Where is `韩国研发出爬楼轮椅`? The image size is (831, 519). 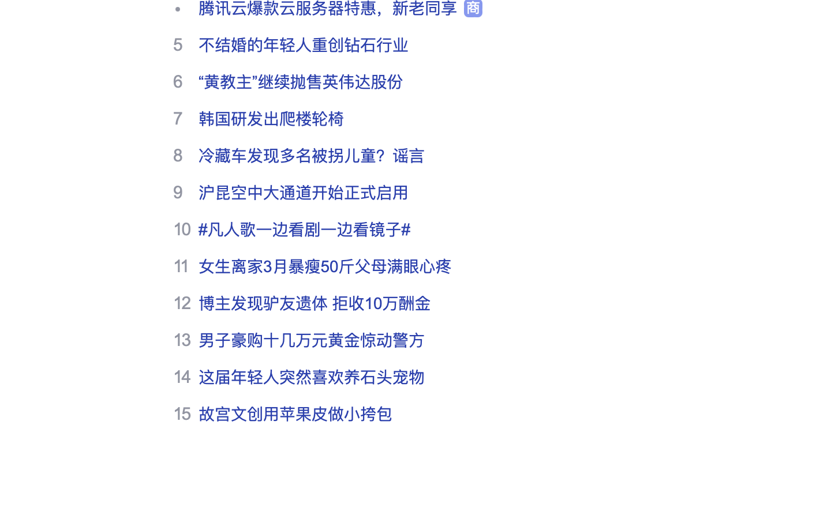
韩国研发出爬楼轮椅 is located at coordinates (271, 119).